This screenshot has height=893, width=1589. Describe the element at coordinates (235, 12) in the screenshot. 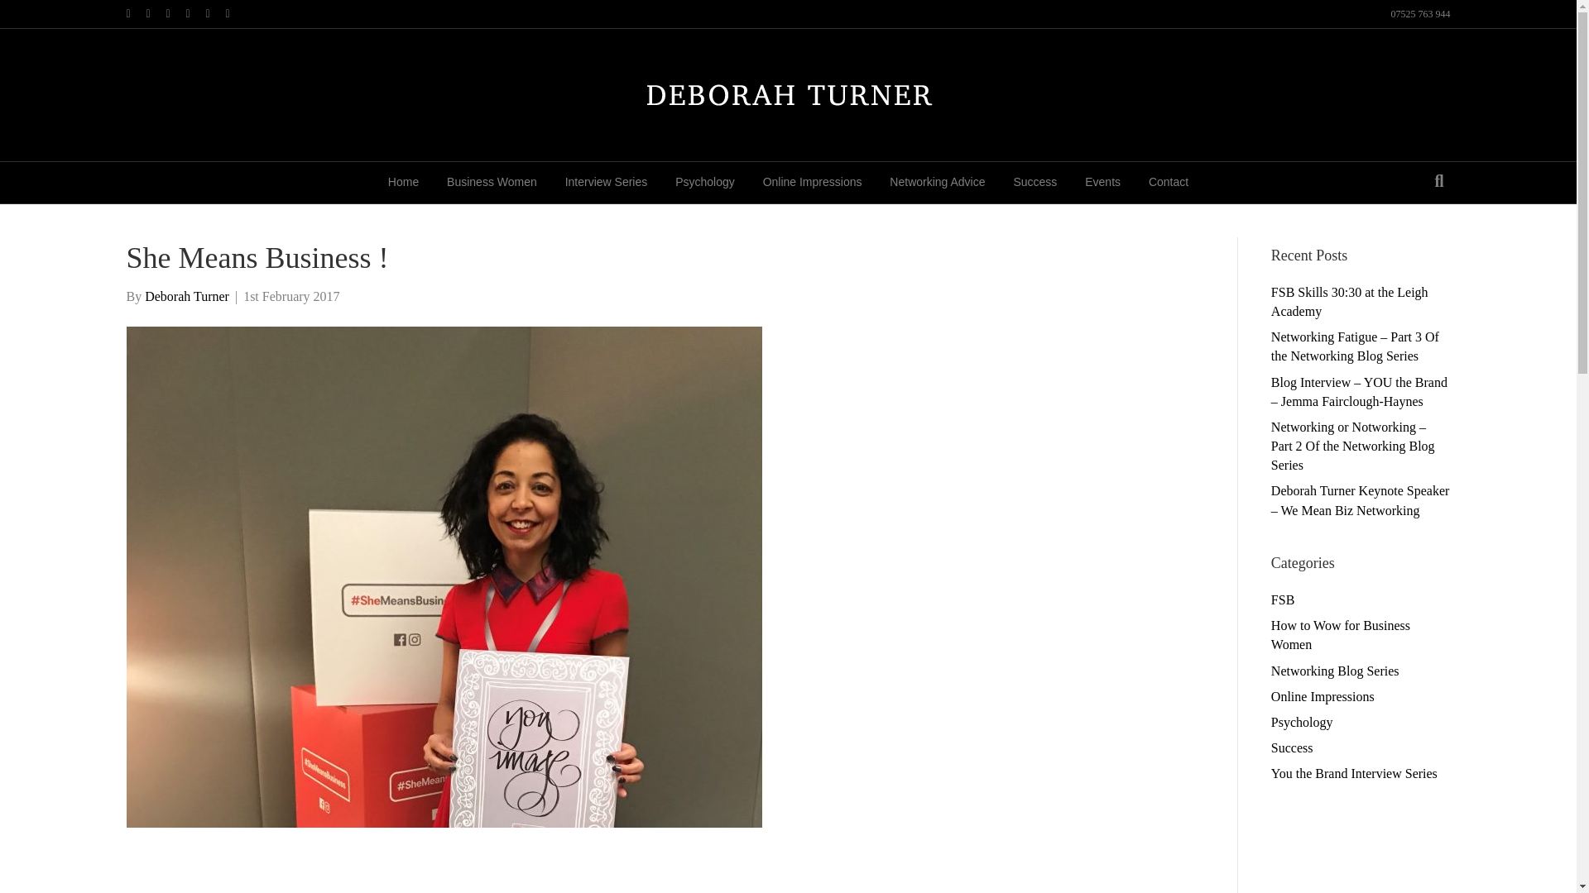

I see `Instagram` at that location.